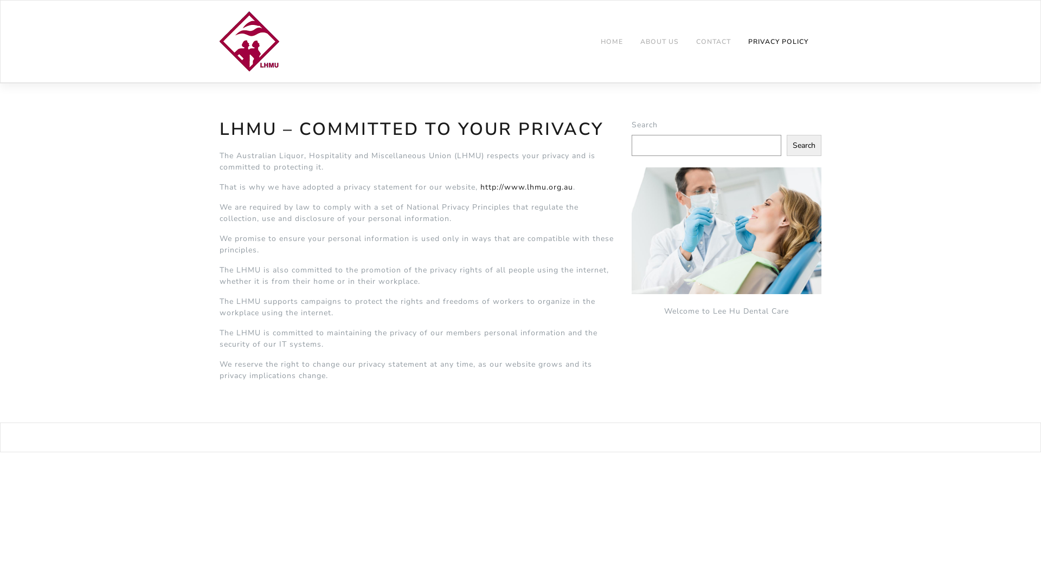 The image size is (1041, 585). Describe the element at coordinates (659, 42) in the screenshot. I see `ABOUT US` at that location.